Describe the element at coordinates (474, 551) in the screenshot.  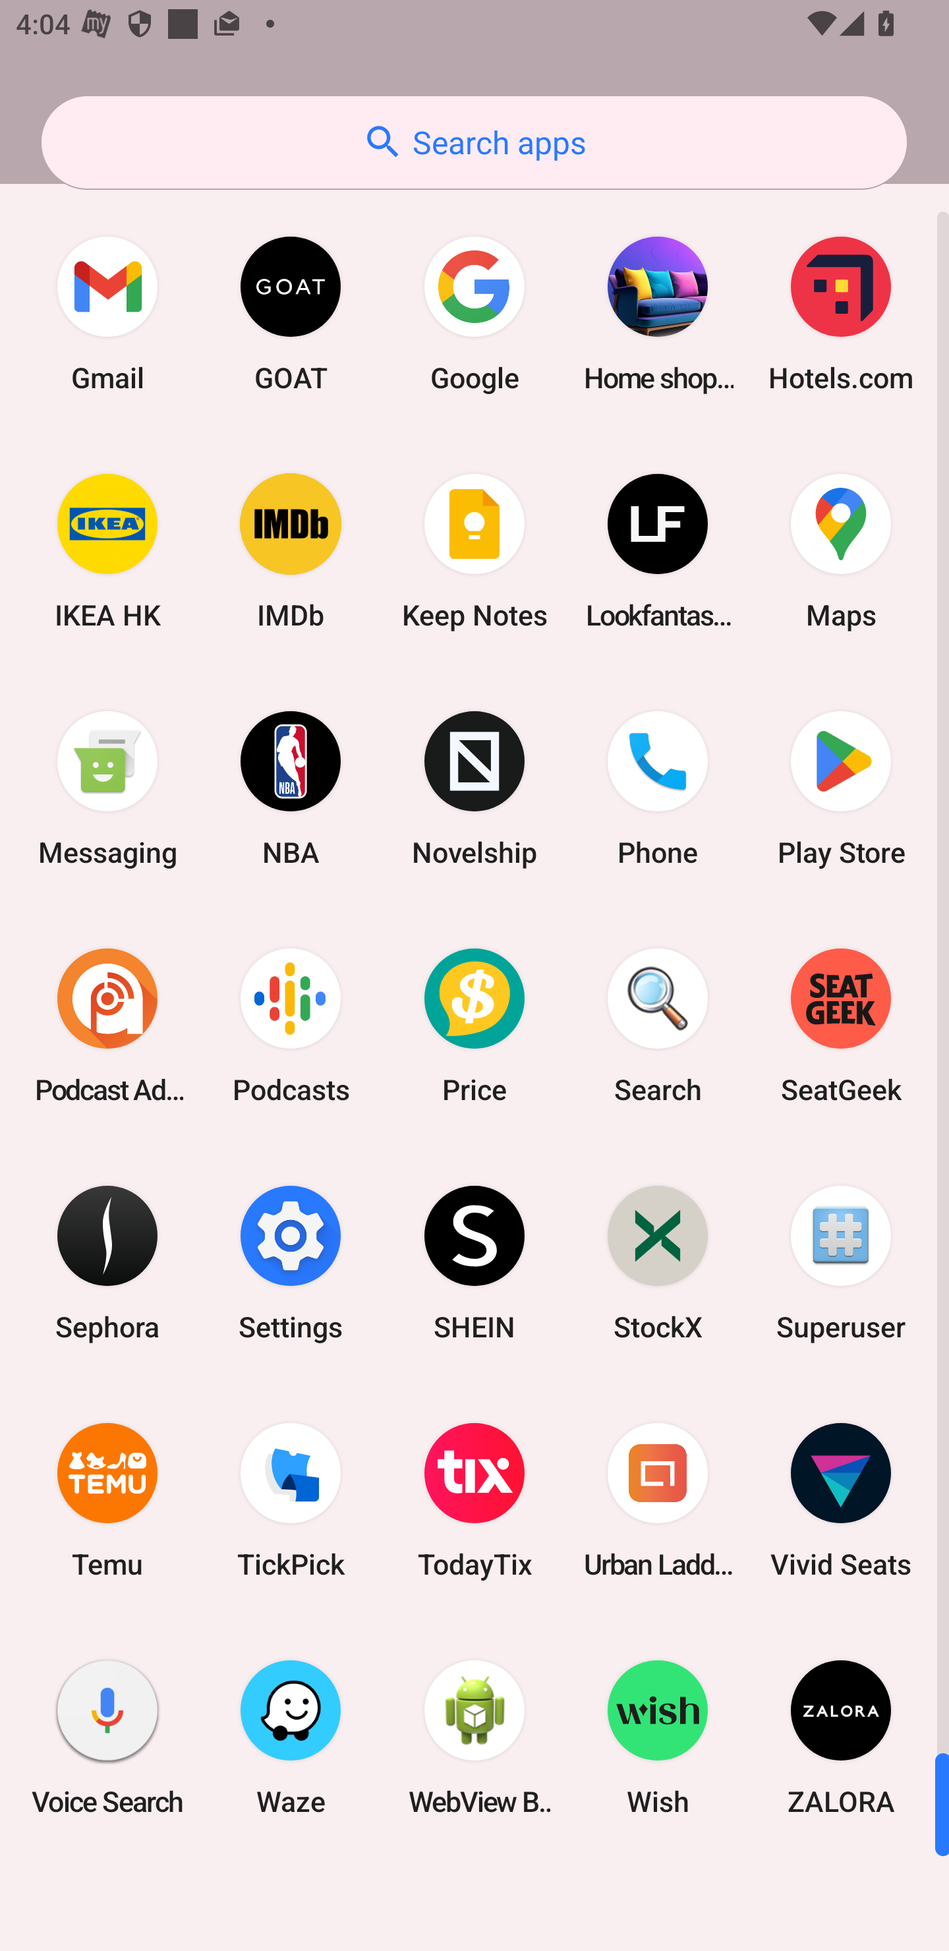
I see `Keep Notes` at that location.